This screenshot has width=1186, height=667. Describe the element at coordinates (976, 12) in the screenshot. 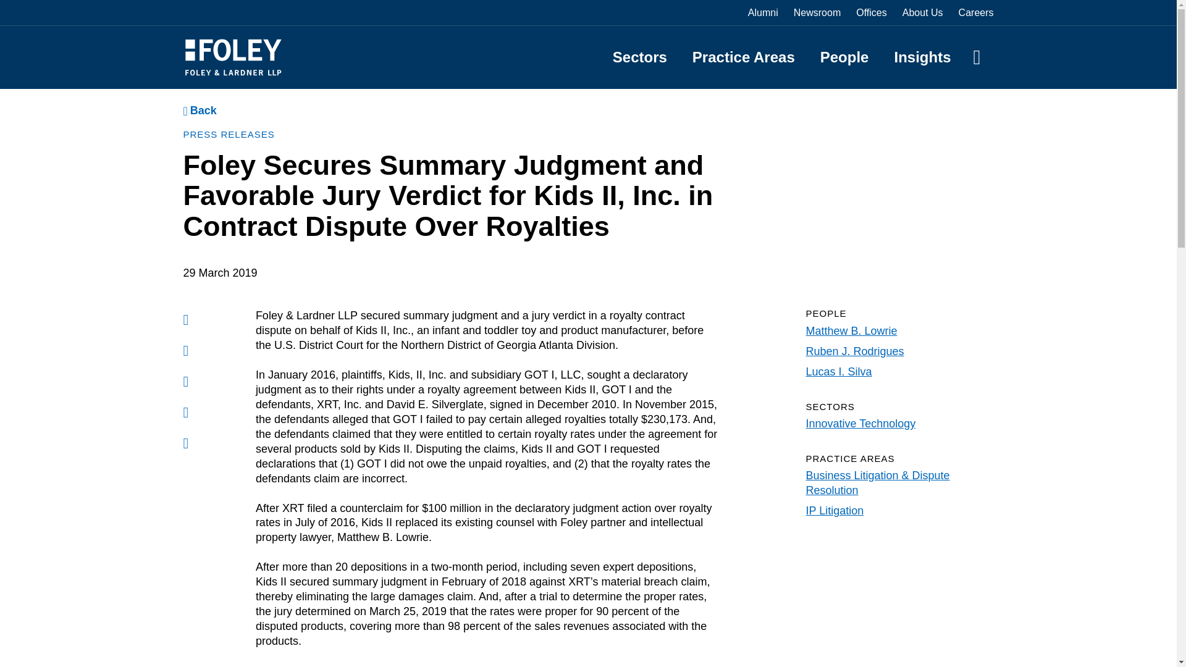

I see `Careers` at that location.